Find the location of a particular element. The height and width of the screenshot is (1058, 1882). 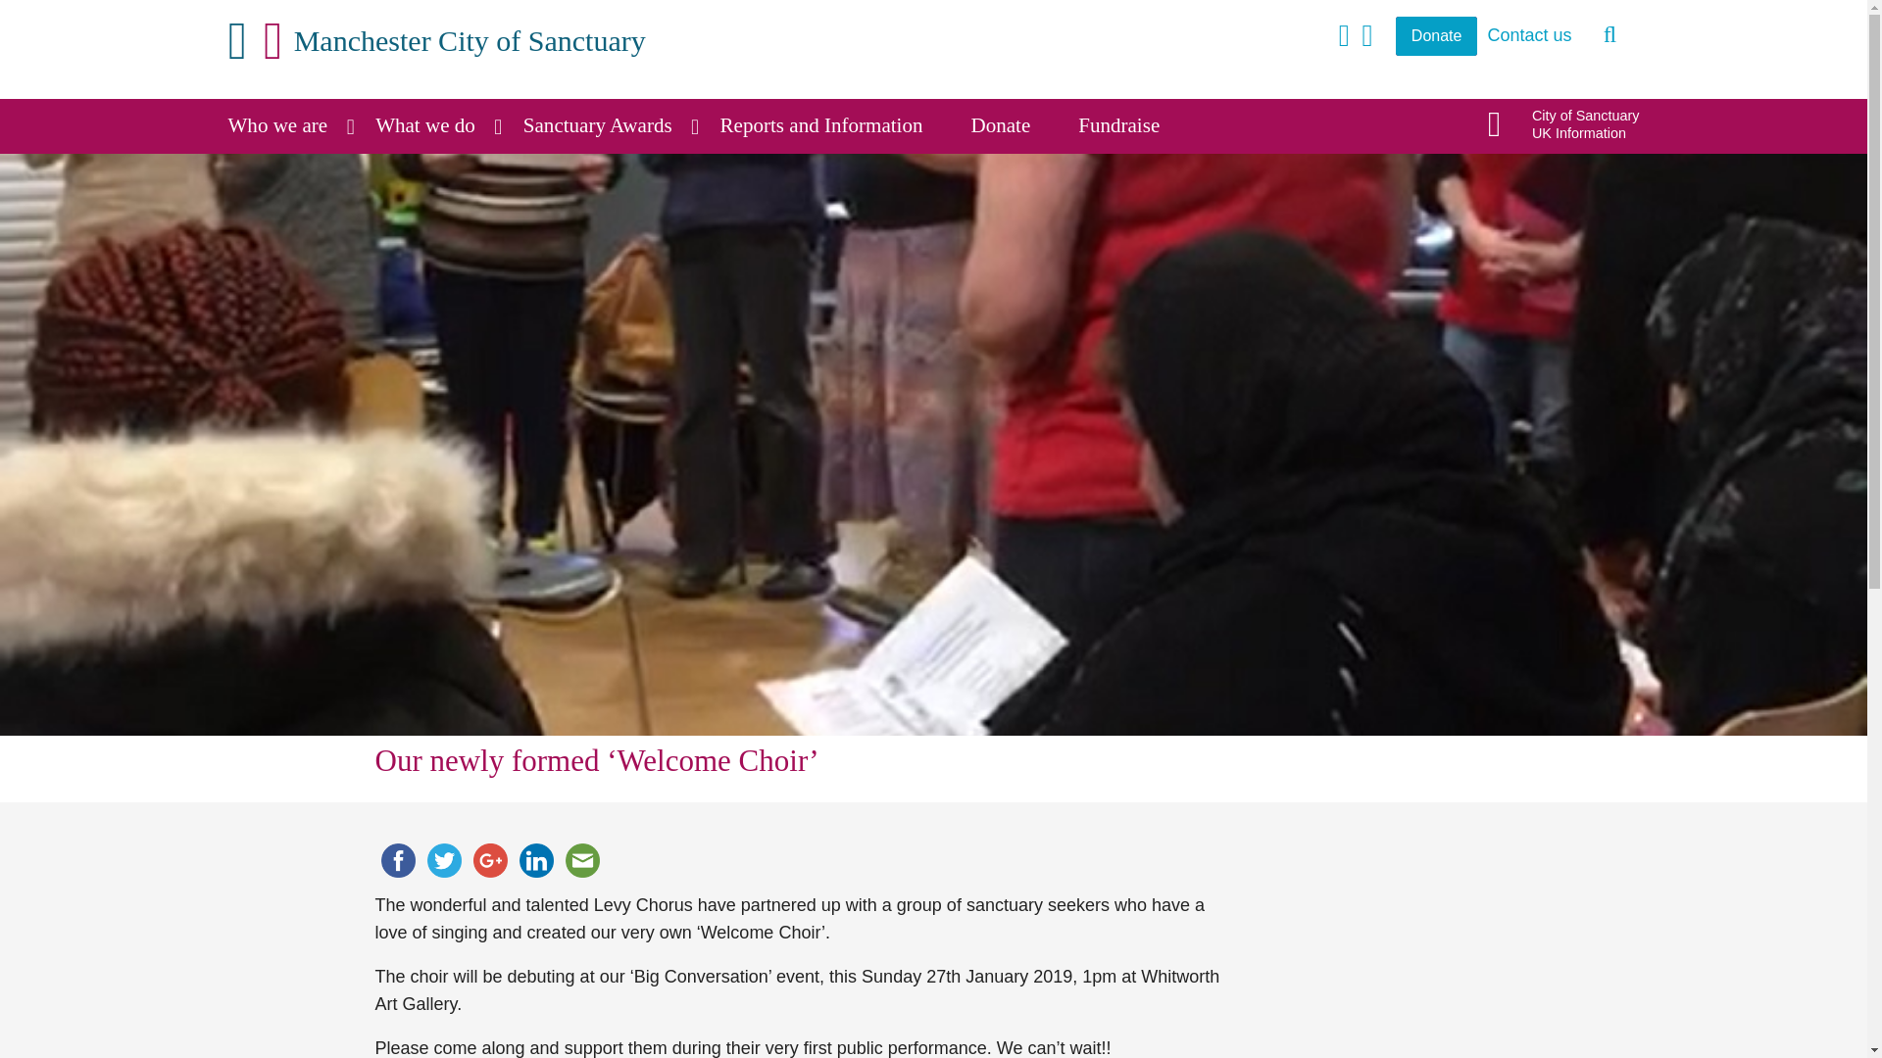

What we do is located at coordinates (397, 860).